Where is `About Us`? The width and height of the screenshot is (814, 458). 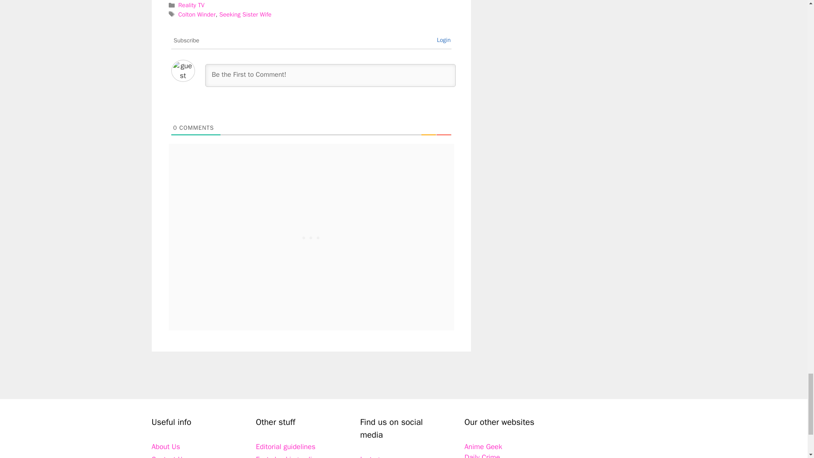 About Us is located at coordinates (165, 447).